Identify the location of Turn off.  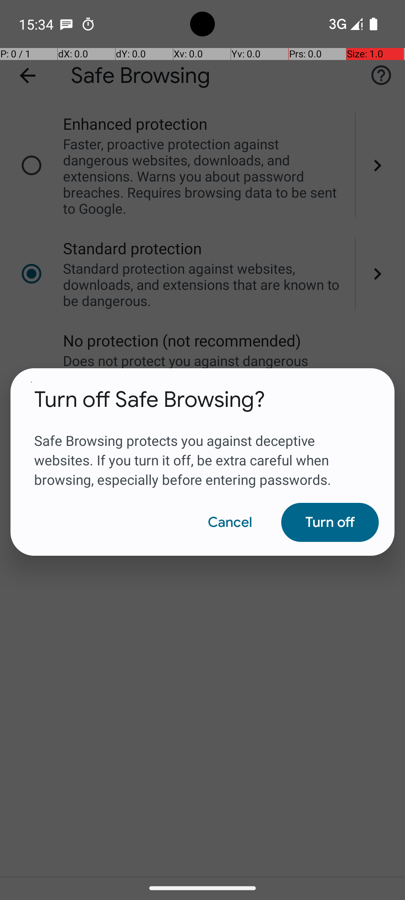
(330, 522).